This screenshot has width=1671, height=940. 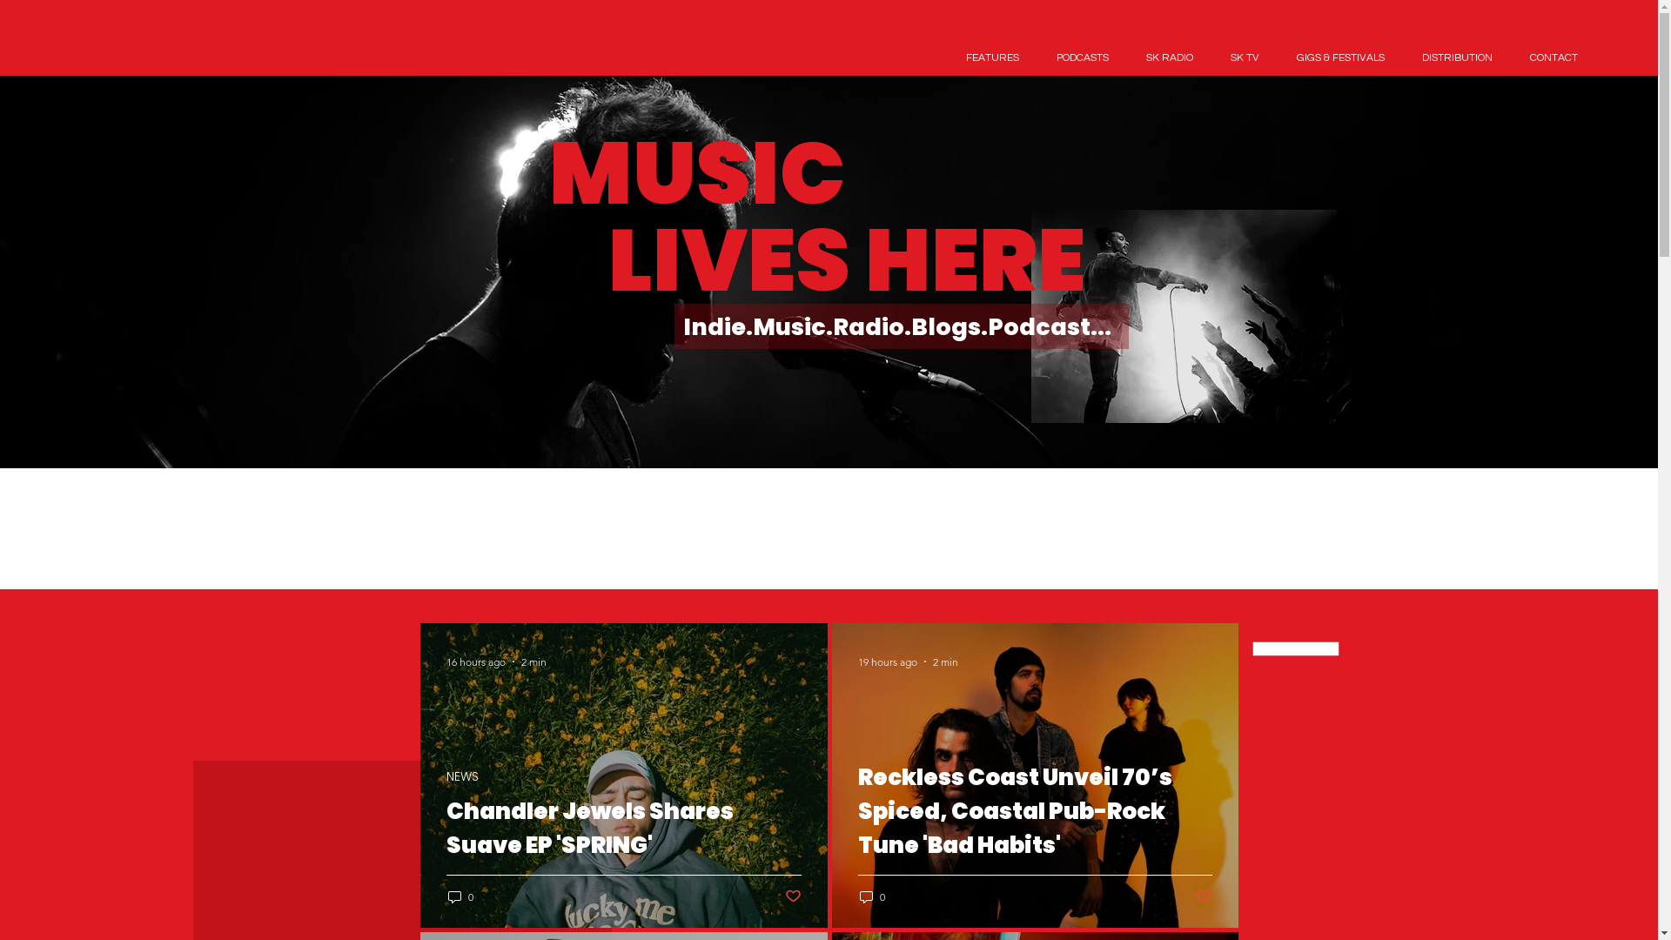 I want to click on Chandler Jewels Shares Suave EP 'SPRING', so click(x=623, y=849).